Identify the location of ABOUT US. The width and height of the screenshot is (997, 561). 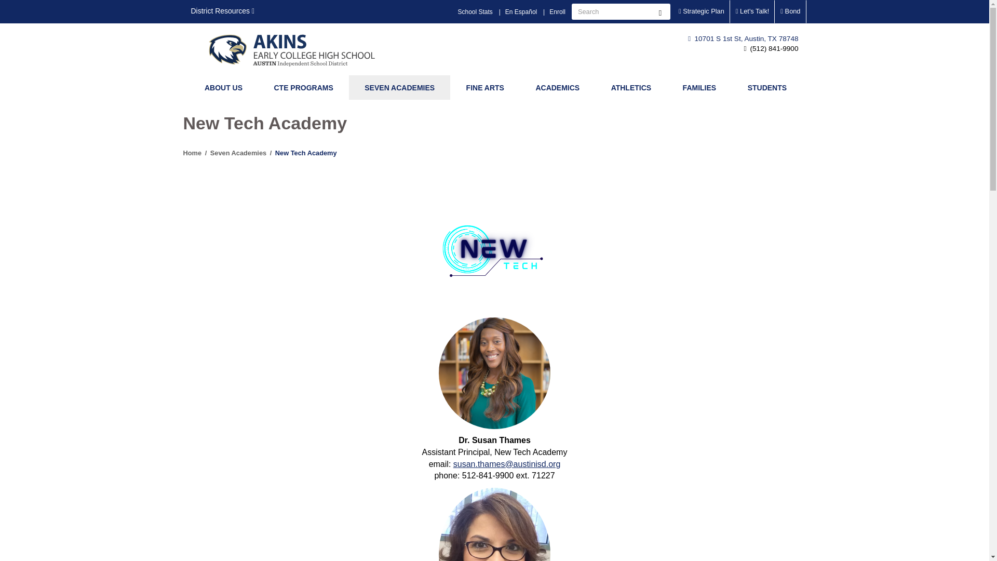
(223, 87).